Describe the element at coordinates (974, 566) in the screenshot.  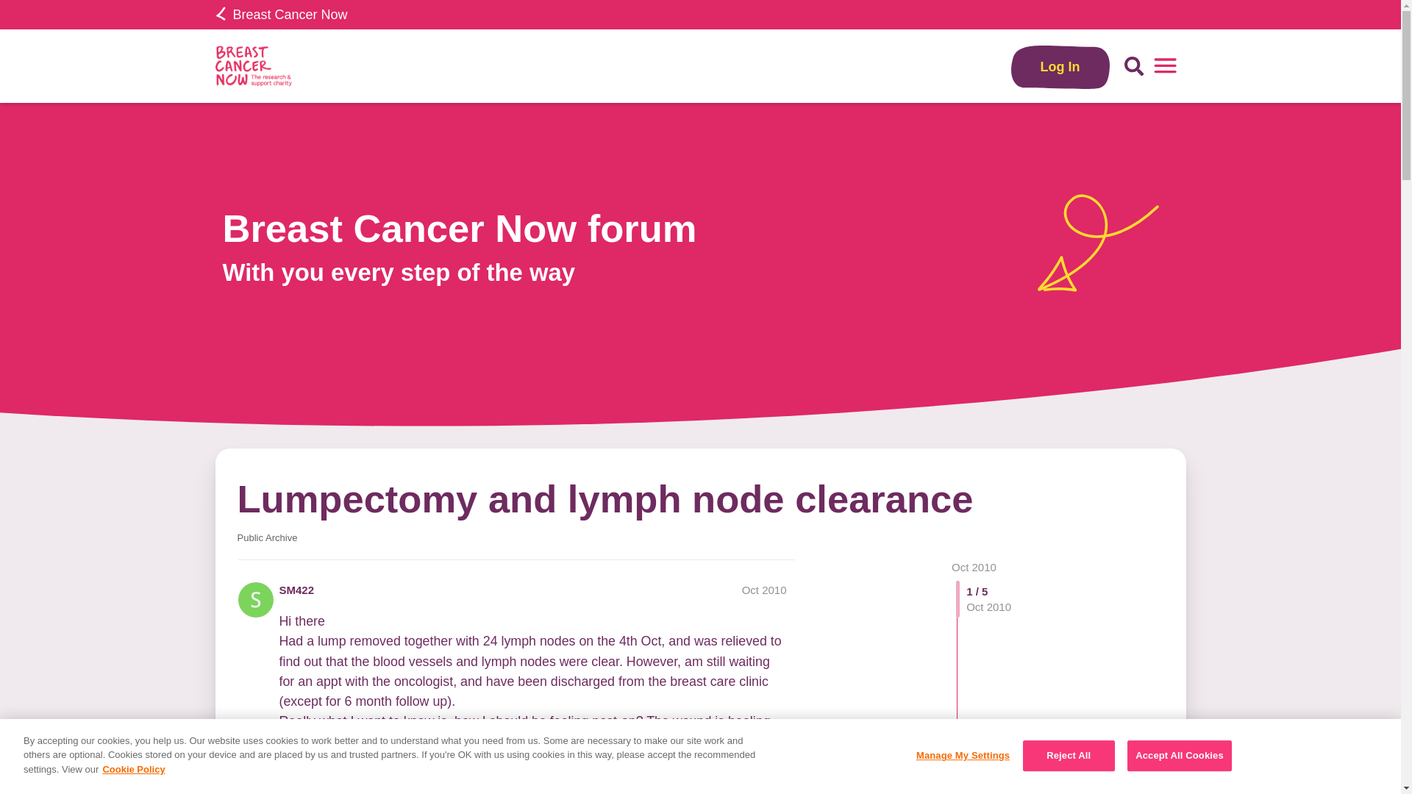
I see `Oct 2010` at that location.